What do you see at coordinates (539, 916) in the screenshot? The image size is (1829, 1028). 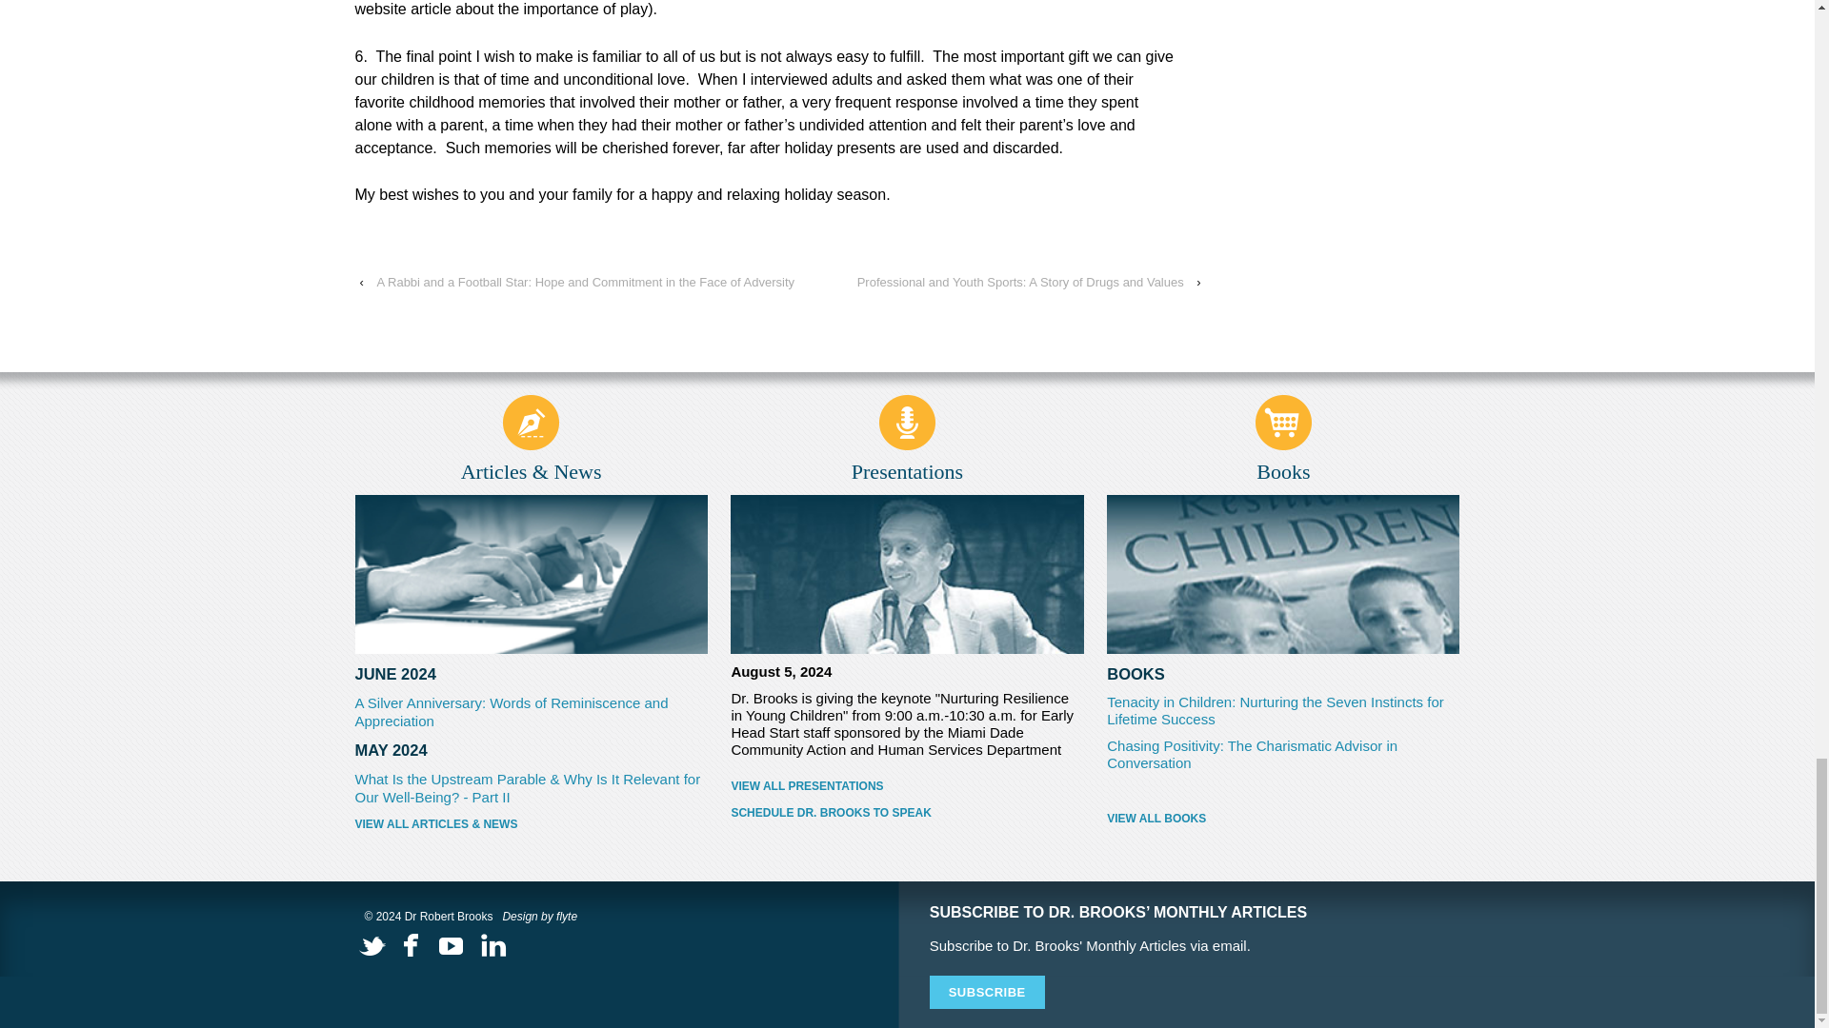 I see `Design by flyte` at bounding box center [539, 916].